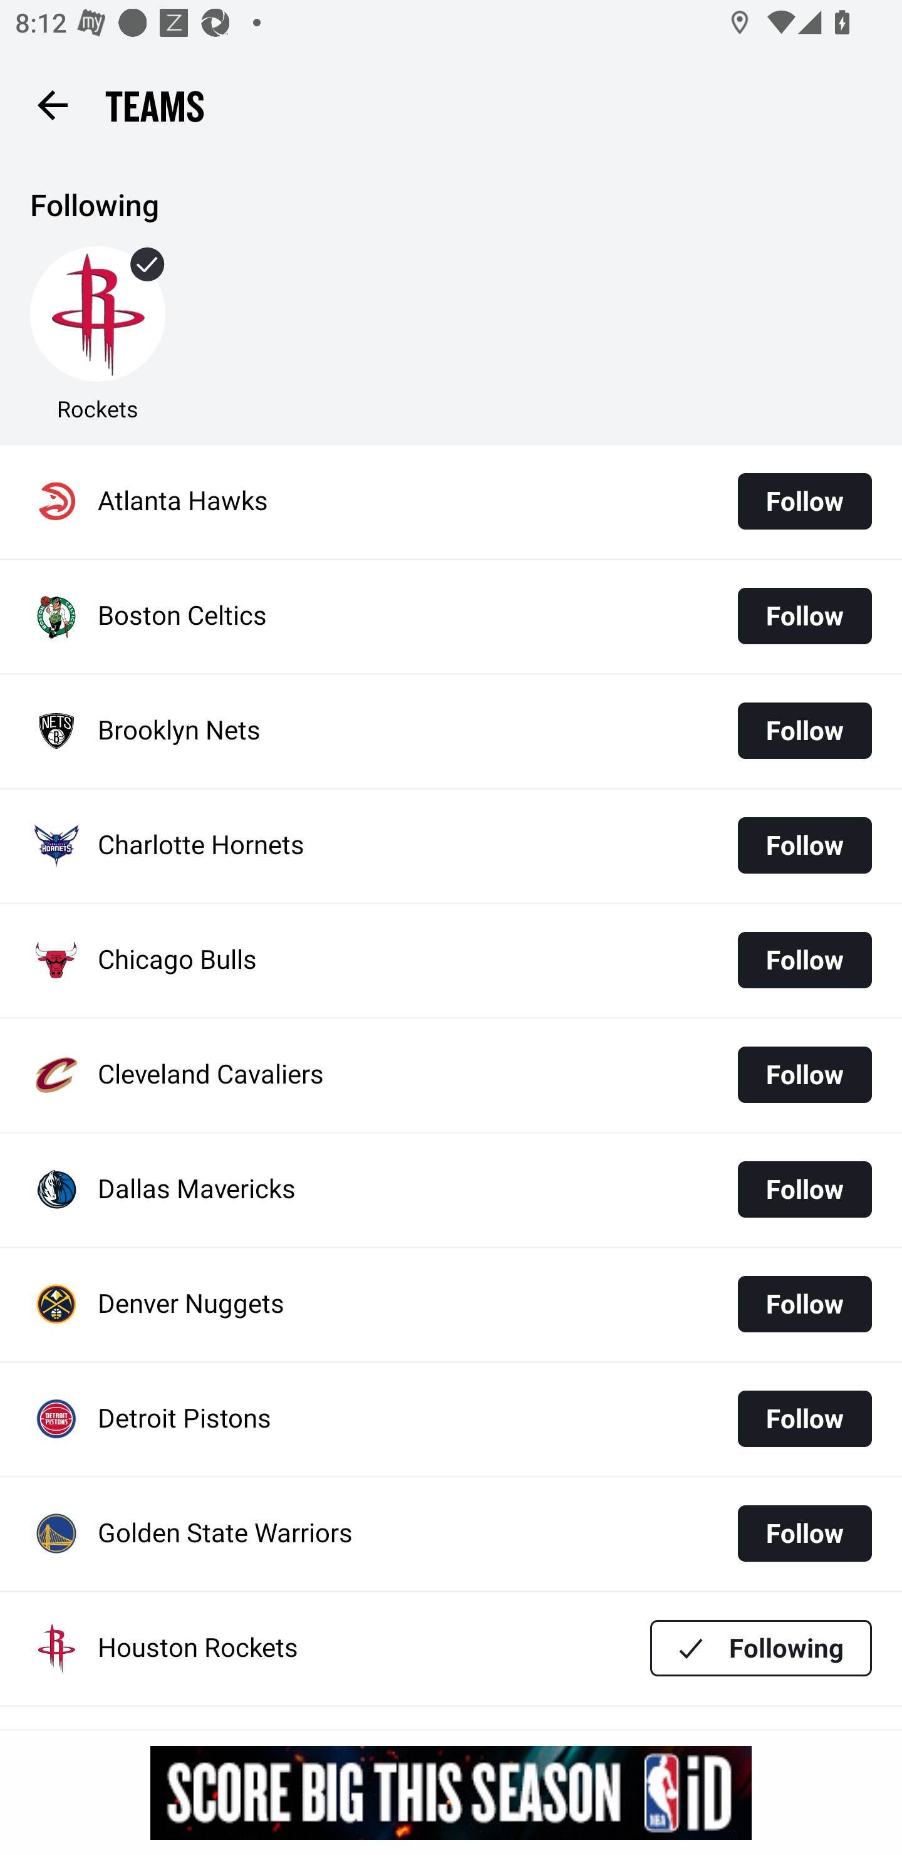 The image size is (902, 1855). I want to click on Follow, so click(804, 1533).